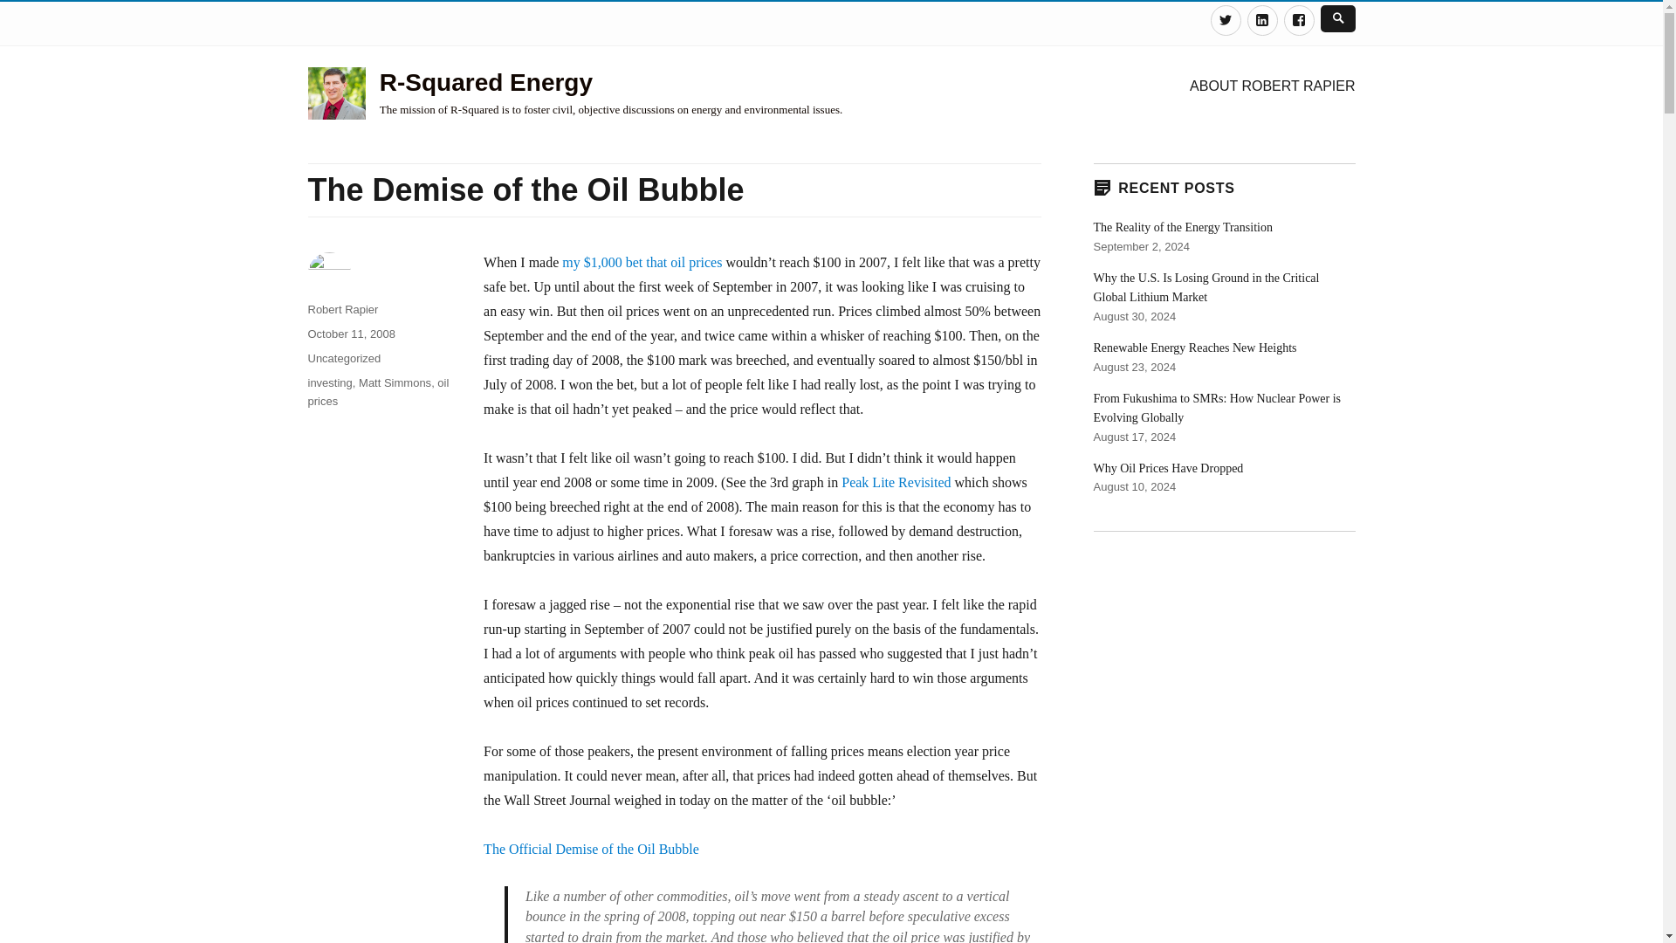 The image size is (1676, 943). Describe the element at coordinates (896, 482) in the screenshot. I see `Peak Lite Revisited` at that location.